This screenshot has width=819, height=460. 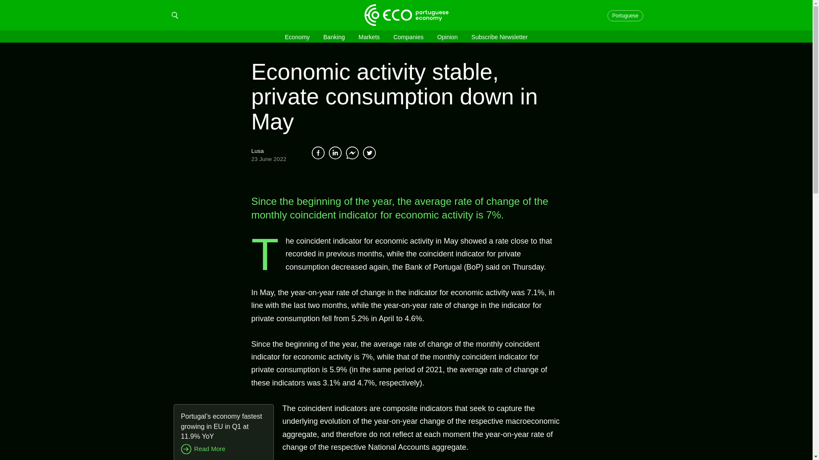 I want to click on Companies, so click(x=408, y=37).